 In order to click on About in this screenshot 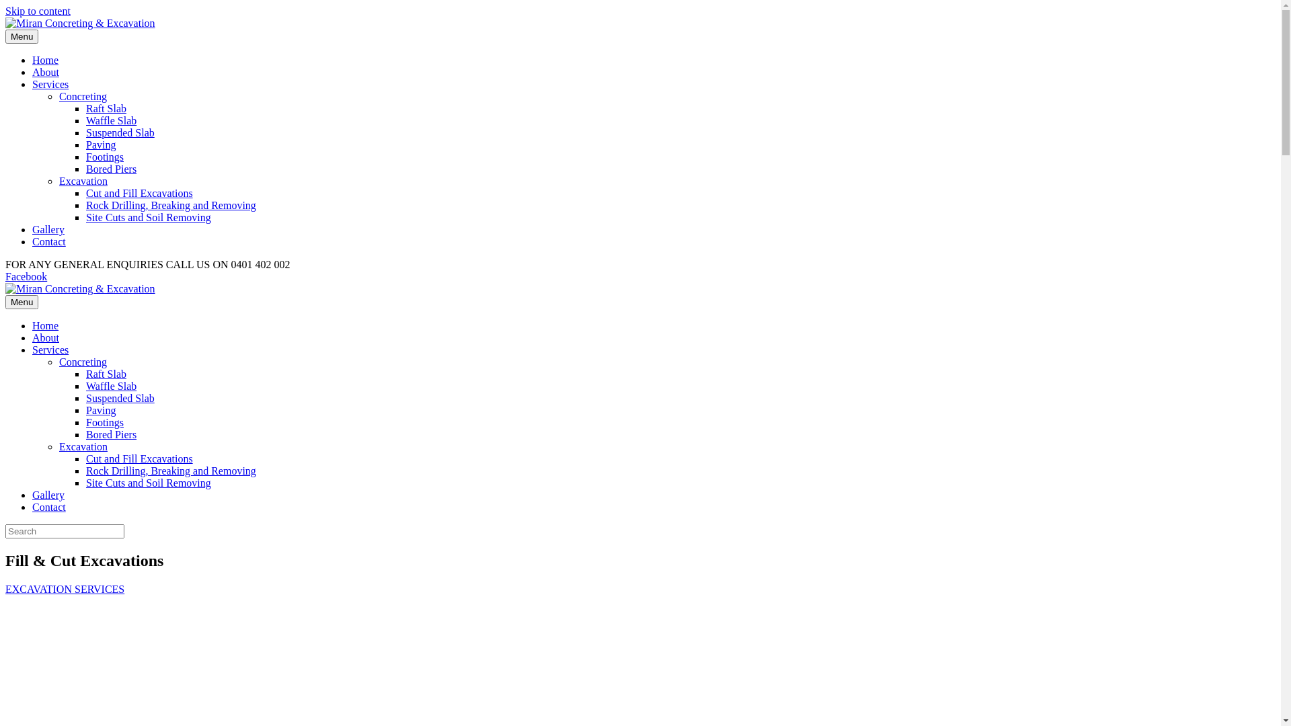, I will do `click(46, 73)`.